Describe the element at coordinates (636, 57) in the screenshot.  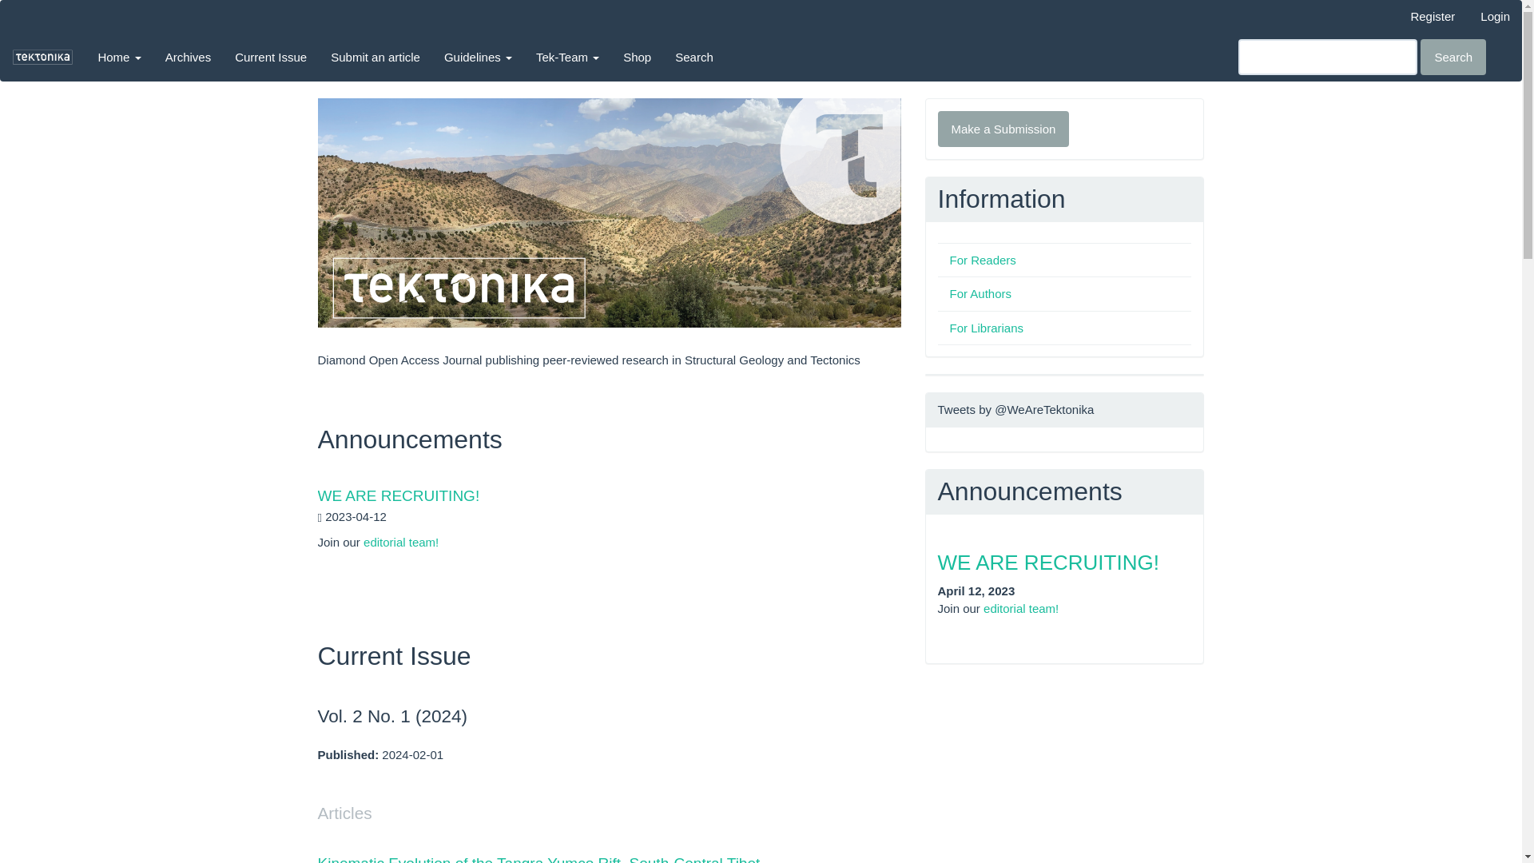
I see `Shop` at that location.